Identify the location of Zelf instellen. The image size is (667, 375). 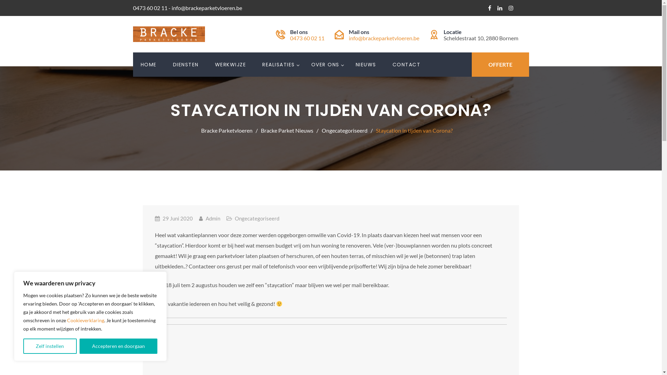
(50, 346).